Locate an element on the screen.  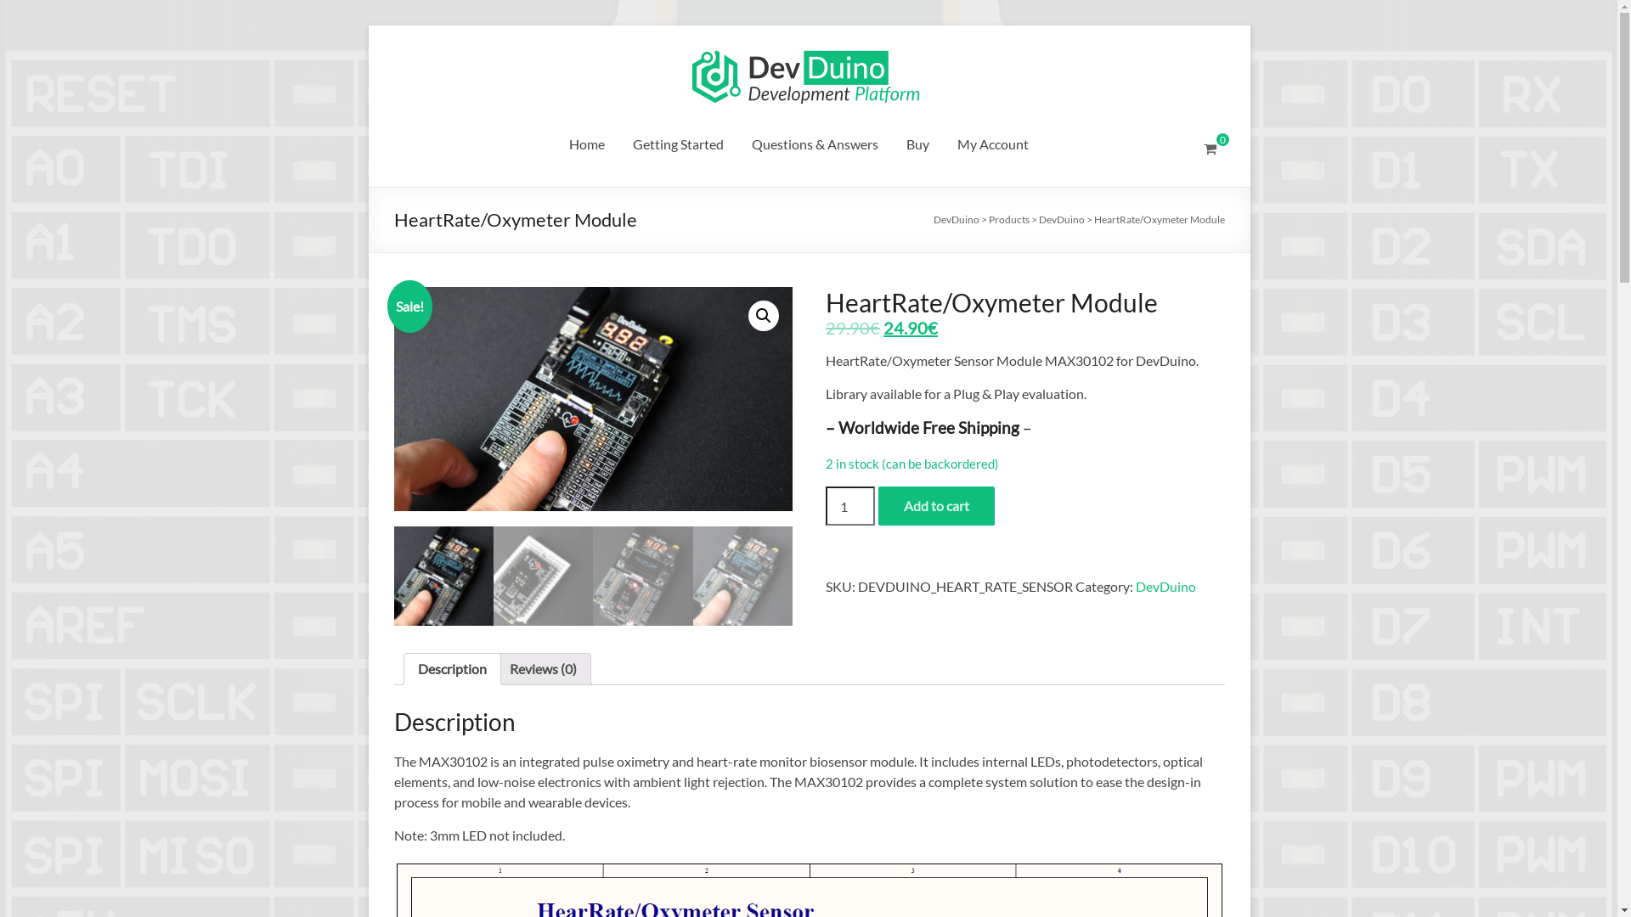
Home is located at coordinates (587, 147).